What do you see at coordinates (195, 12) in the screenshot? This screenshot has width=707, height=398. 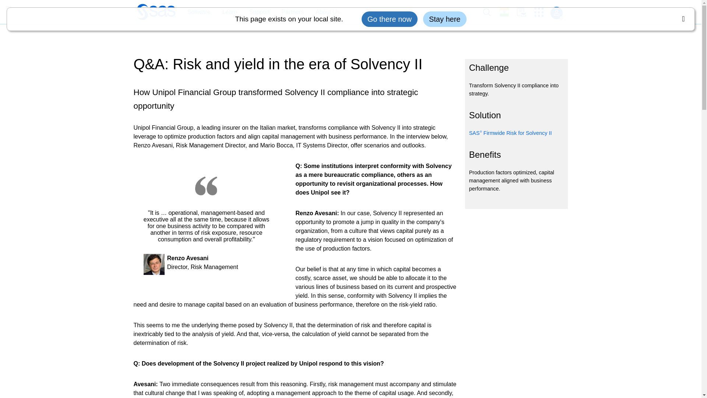 I see `Software` at bounding box center [195, 12].